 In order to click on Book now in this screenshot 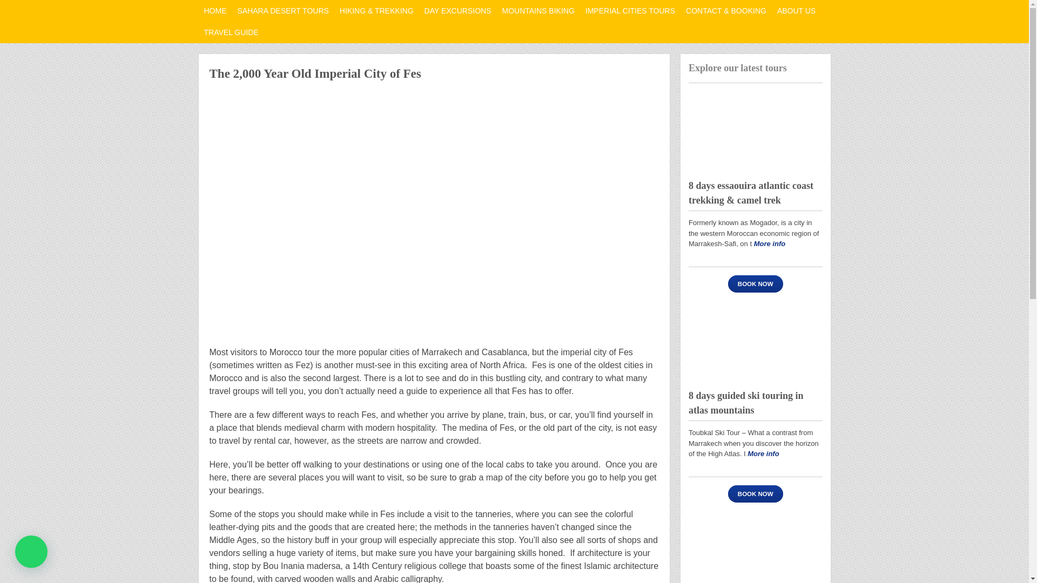, I will do `click(755, 493)`.